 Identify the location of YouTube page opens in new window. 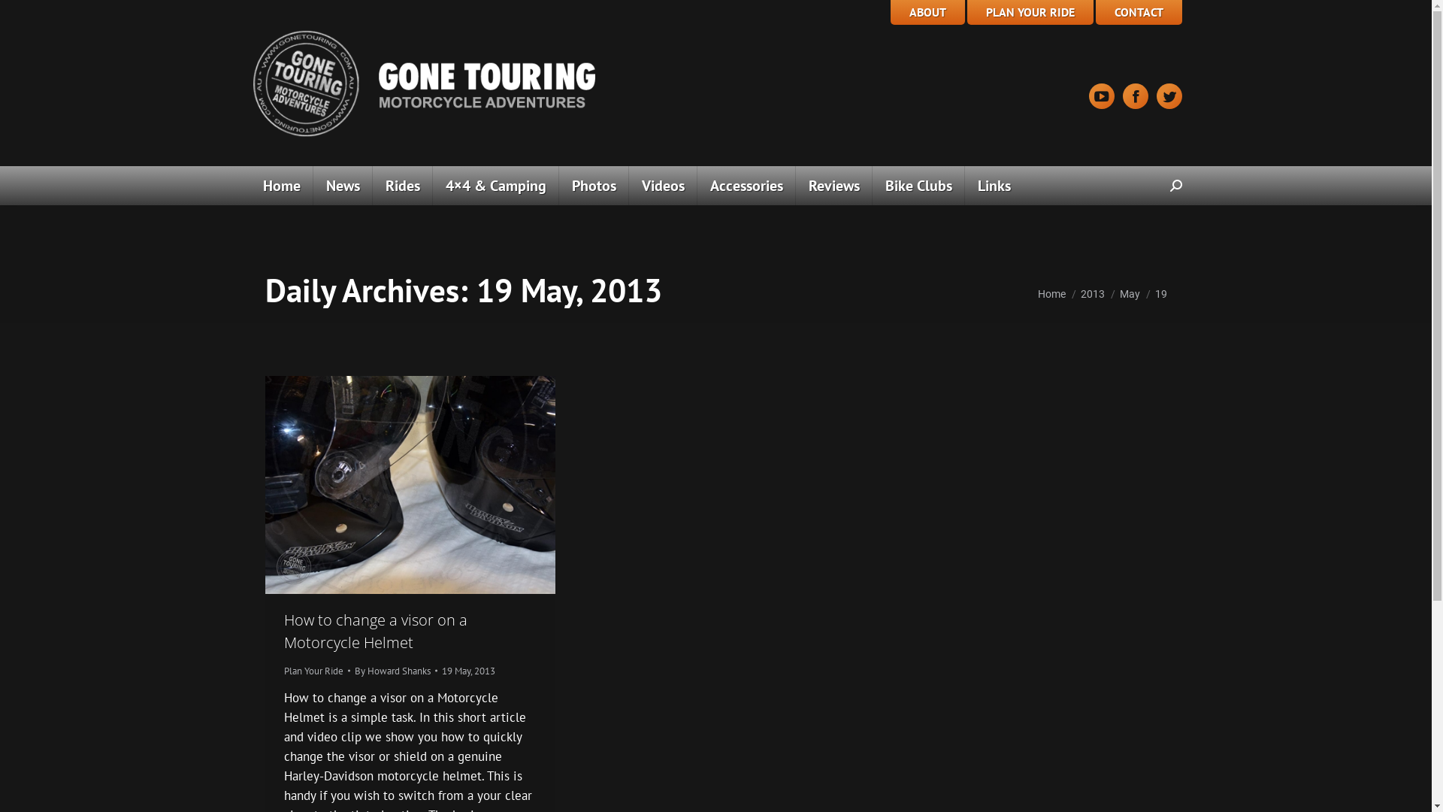
(1101, 96).